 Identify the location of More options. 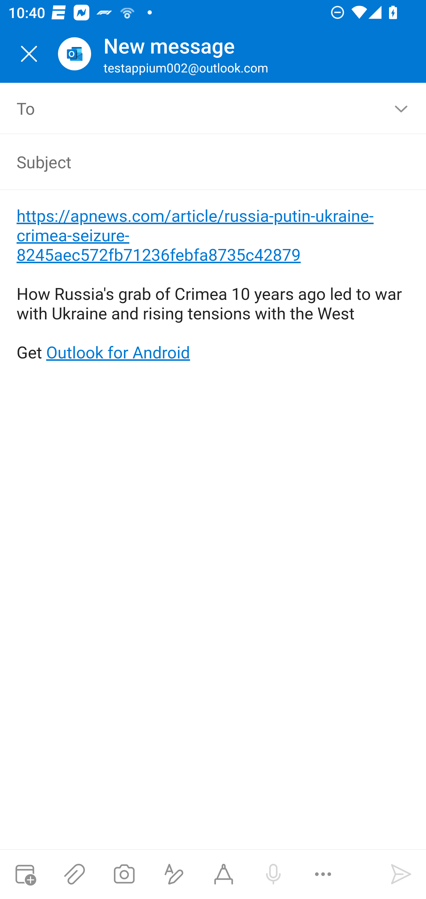
(323, 874).